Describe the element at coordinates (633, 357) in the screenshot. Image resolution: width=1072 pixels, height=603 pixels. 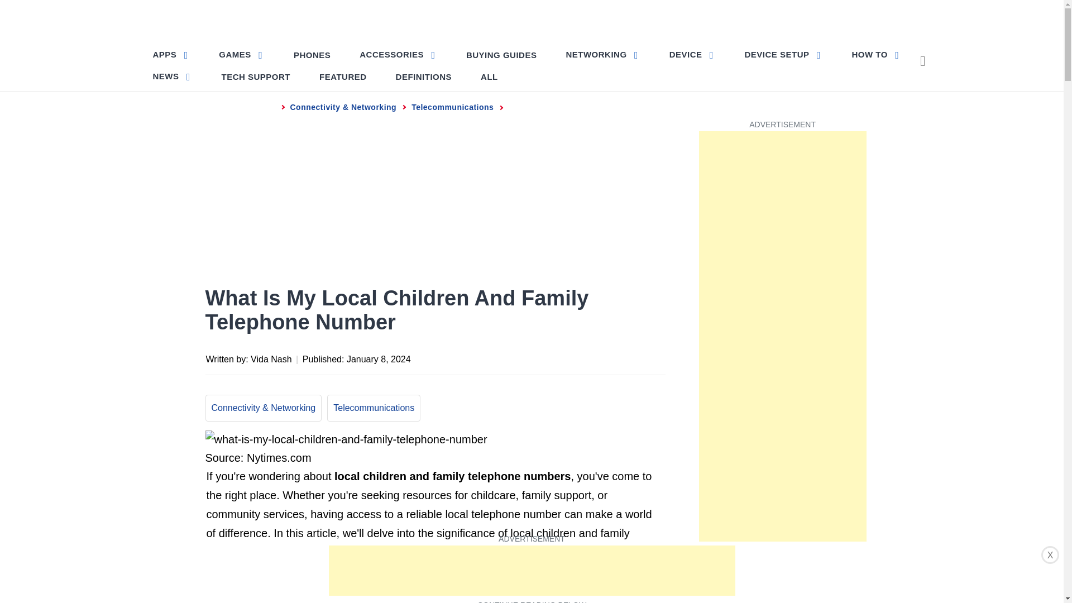
I see `Copy to Clipboard` at that location.